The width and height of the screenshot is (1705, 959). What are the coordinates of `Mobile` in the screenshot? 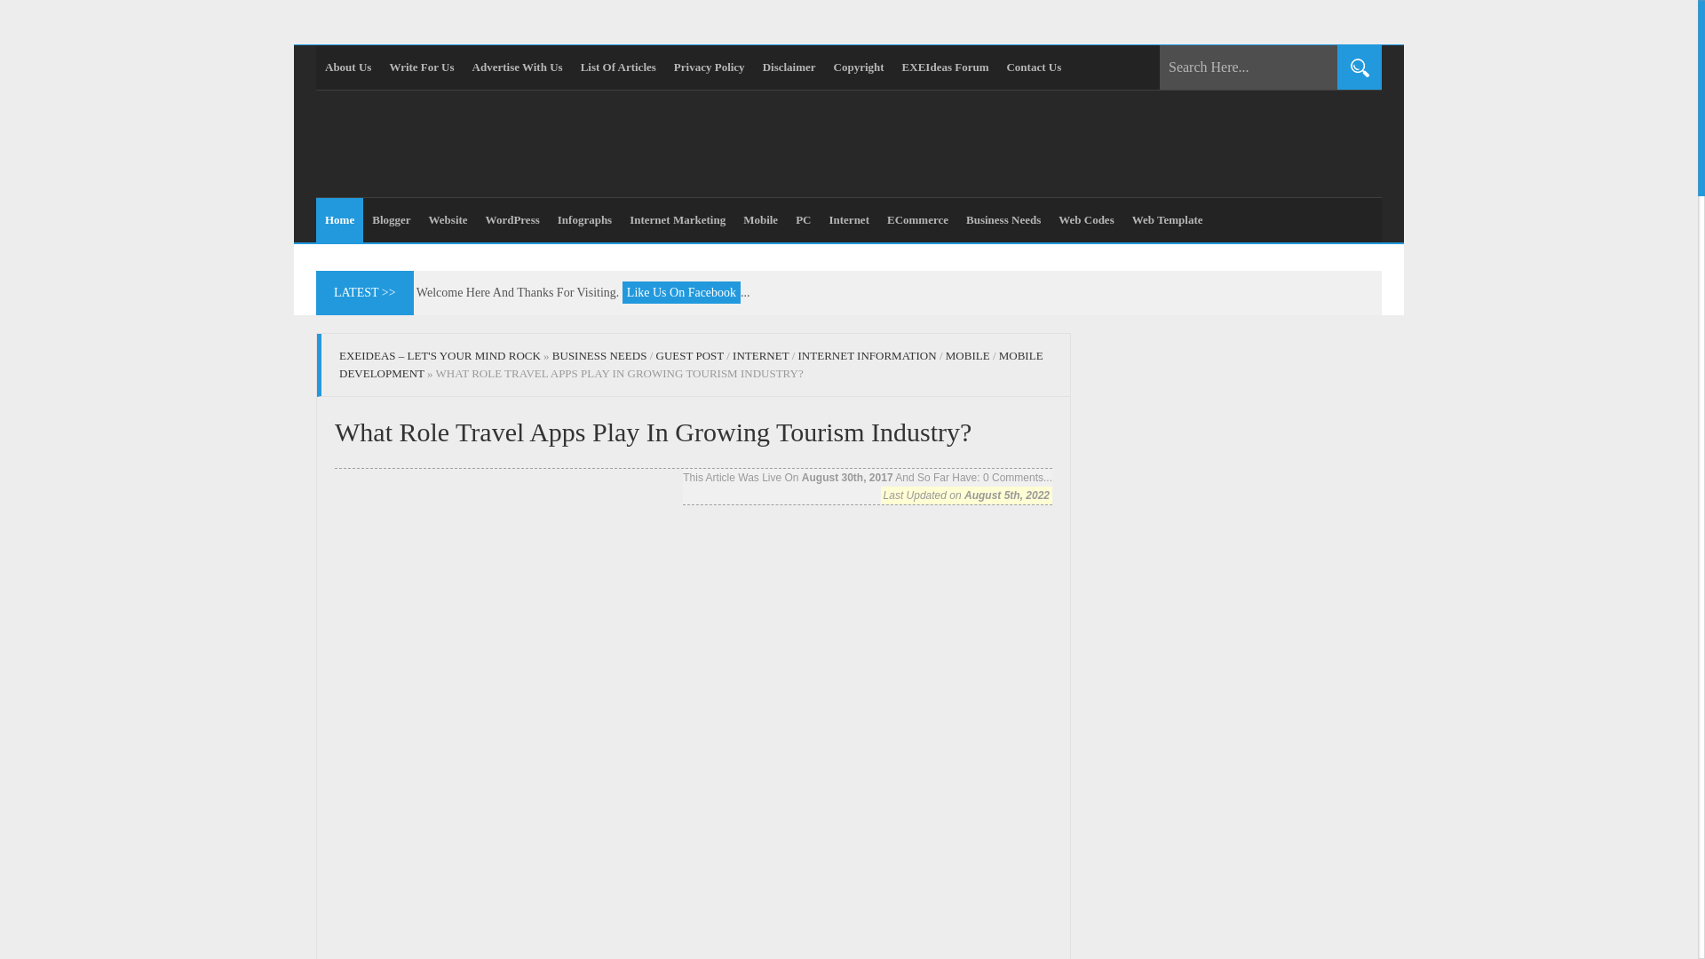 It's located at (760, 220).